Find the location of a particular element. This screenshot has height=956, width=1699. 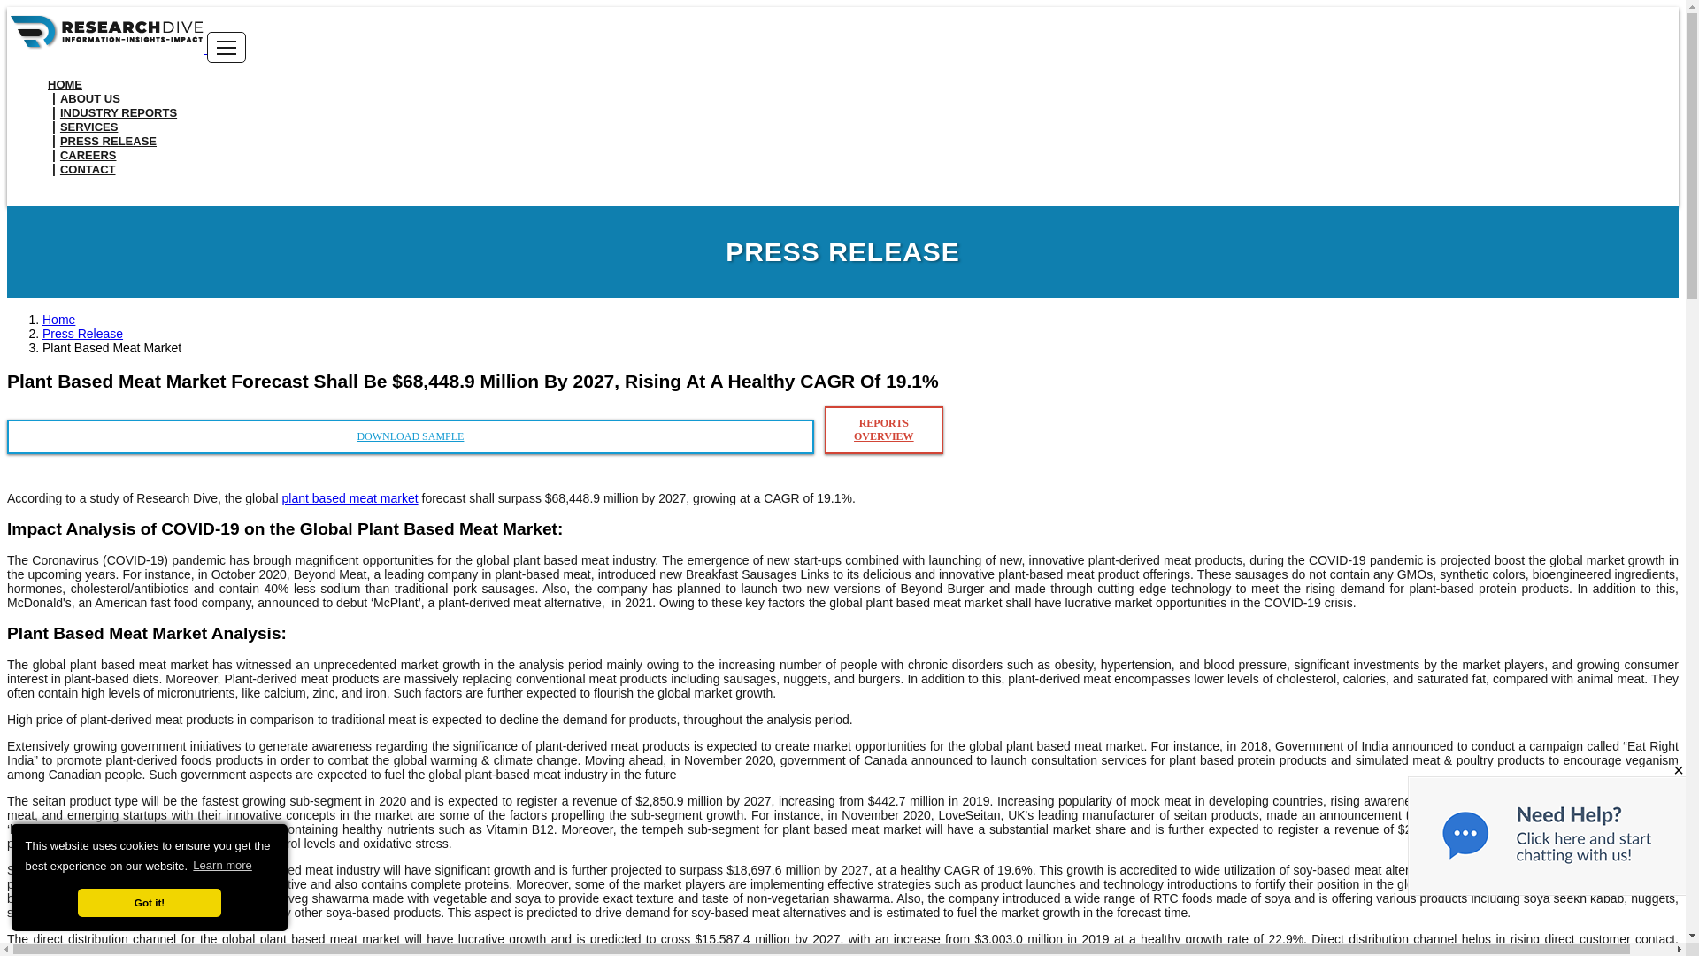

Press Release is located at coordinates (82, 333).